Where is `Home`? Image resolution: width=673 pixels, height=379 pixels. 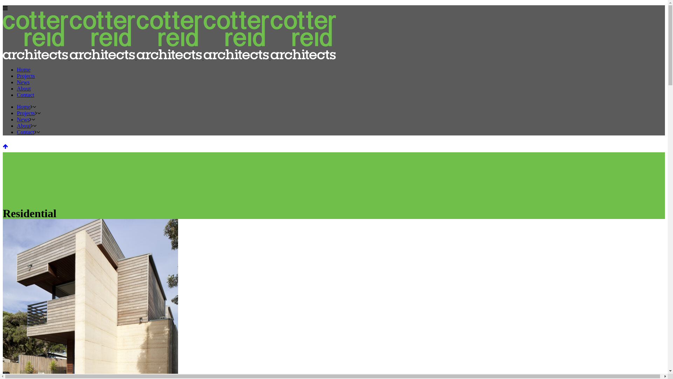 Home is located at coordinates (24, 69).